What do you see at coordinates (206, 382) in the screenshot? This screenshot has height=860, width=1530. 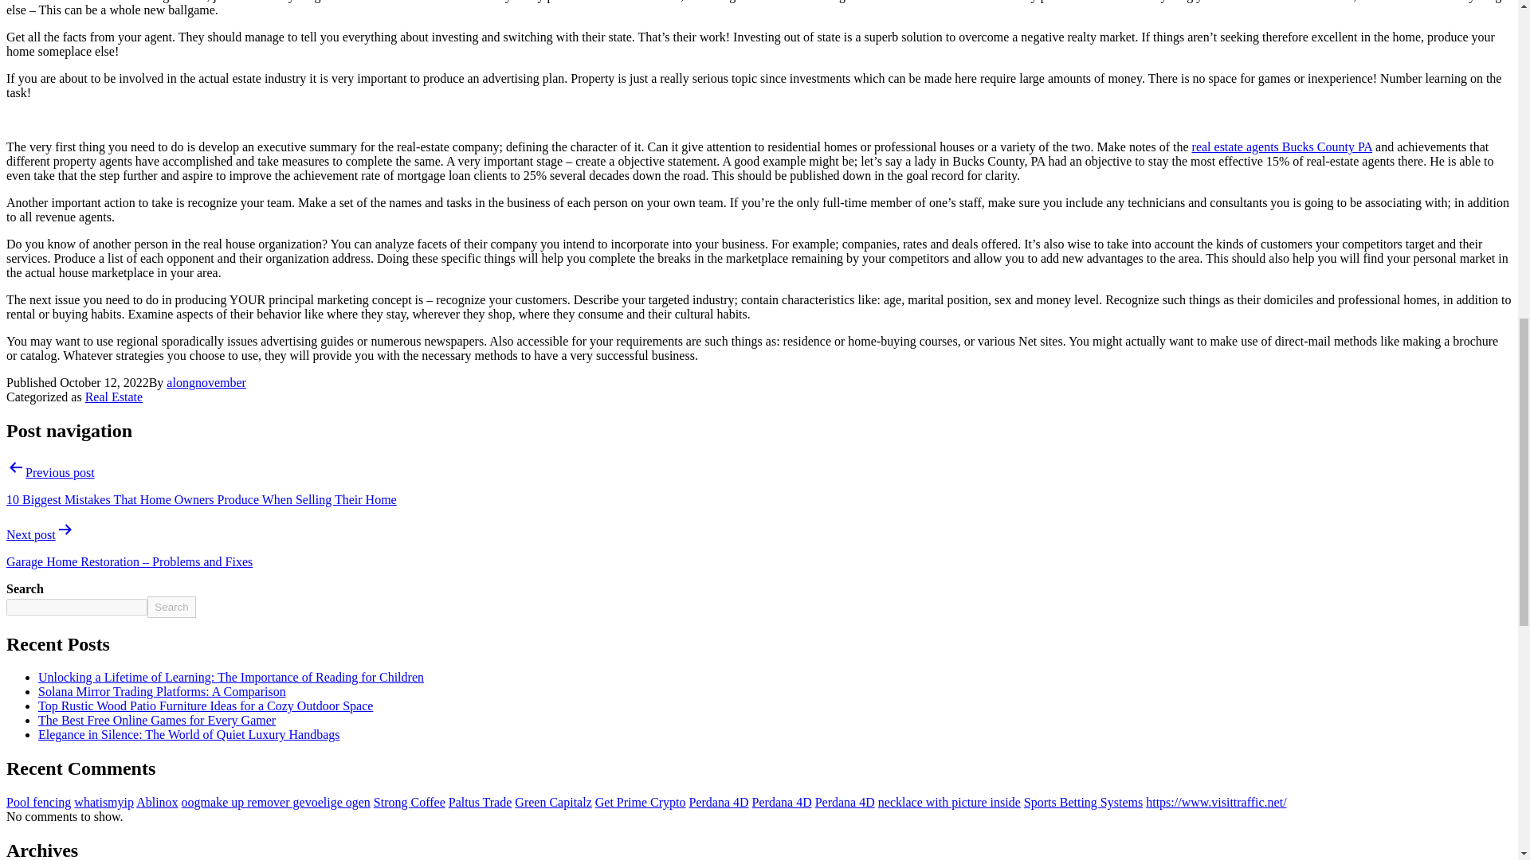 I see `alongnovember` at bounding box center [206, 382].